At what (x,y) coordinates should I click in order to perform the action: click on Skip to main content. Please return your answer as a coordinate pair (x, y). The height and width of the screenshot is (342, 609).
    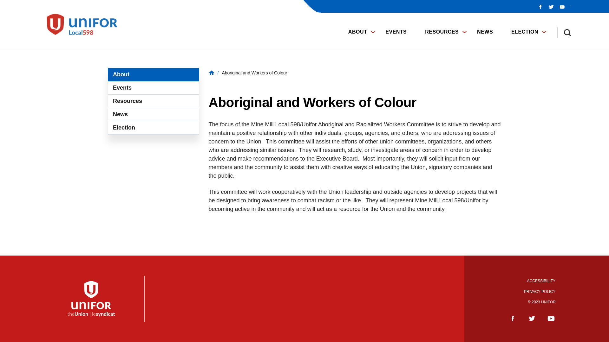
    Looking at the image, I should click on (4, 4).